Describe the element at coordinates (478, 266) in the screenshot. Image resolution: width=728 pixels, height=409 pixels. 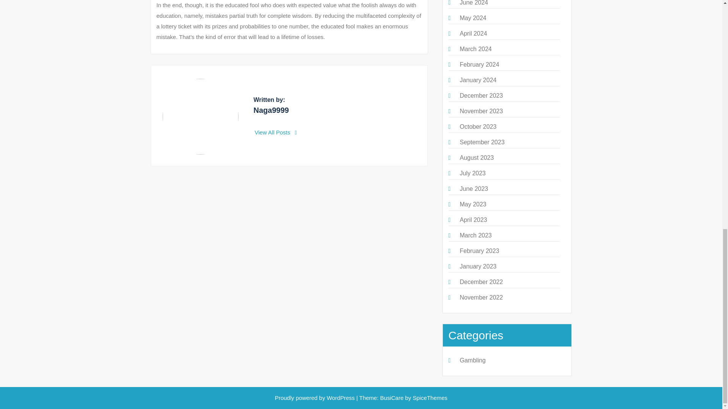
I see `January 2023` at that location.